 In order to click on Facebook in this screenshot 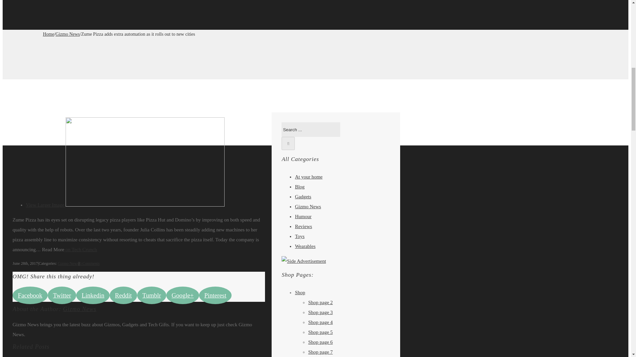, I will do `click(30, 296)`.